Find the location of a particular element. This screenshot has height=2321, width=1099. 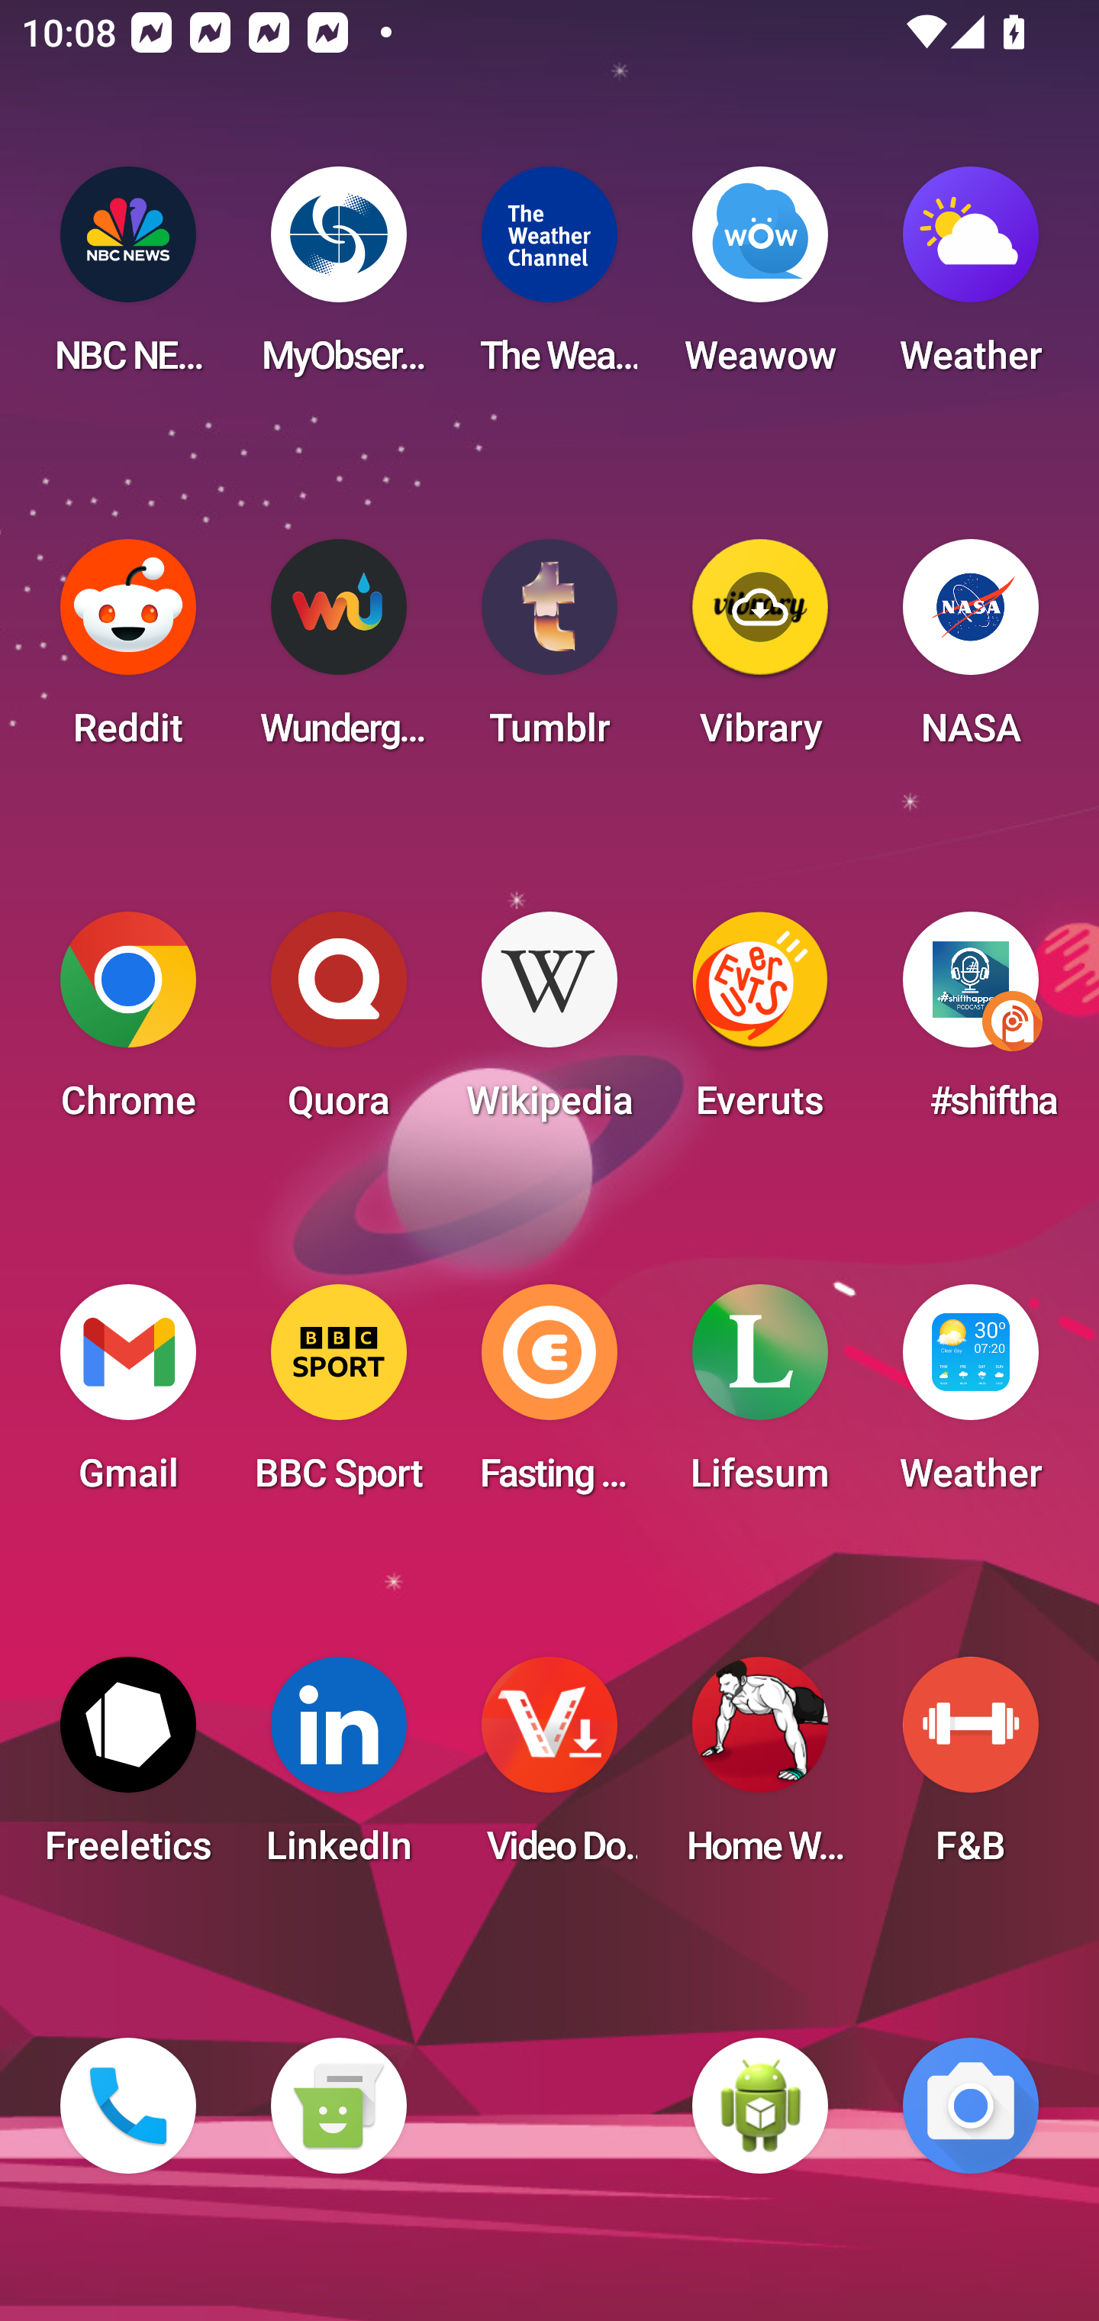

#shifthappens in the Digital Workplace Podcast is located at coordinates (971, 1025).